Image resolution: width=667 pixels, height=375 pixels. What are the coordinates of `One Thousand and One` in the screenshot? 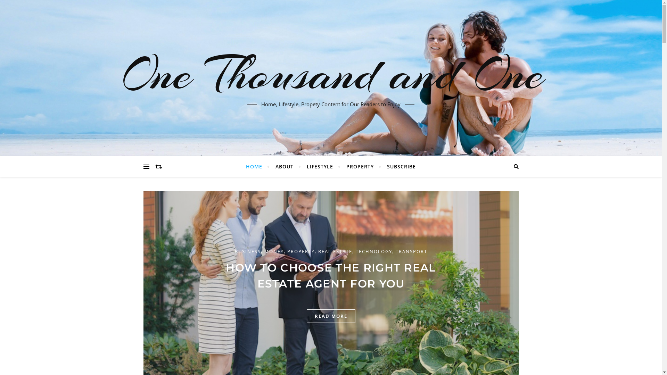 It's located at (331, 74).